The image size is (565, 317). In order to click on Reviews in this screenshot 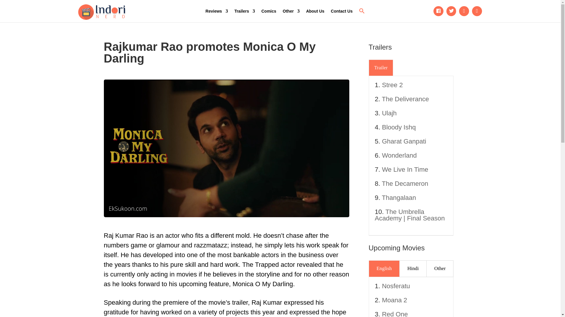, I will do `click(217, 11)`.